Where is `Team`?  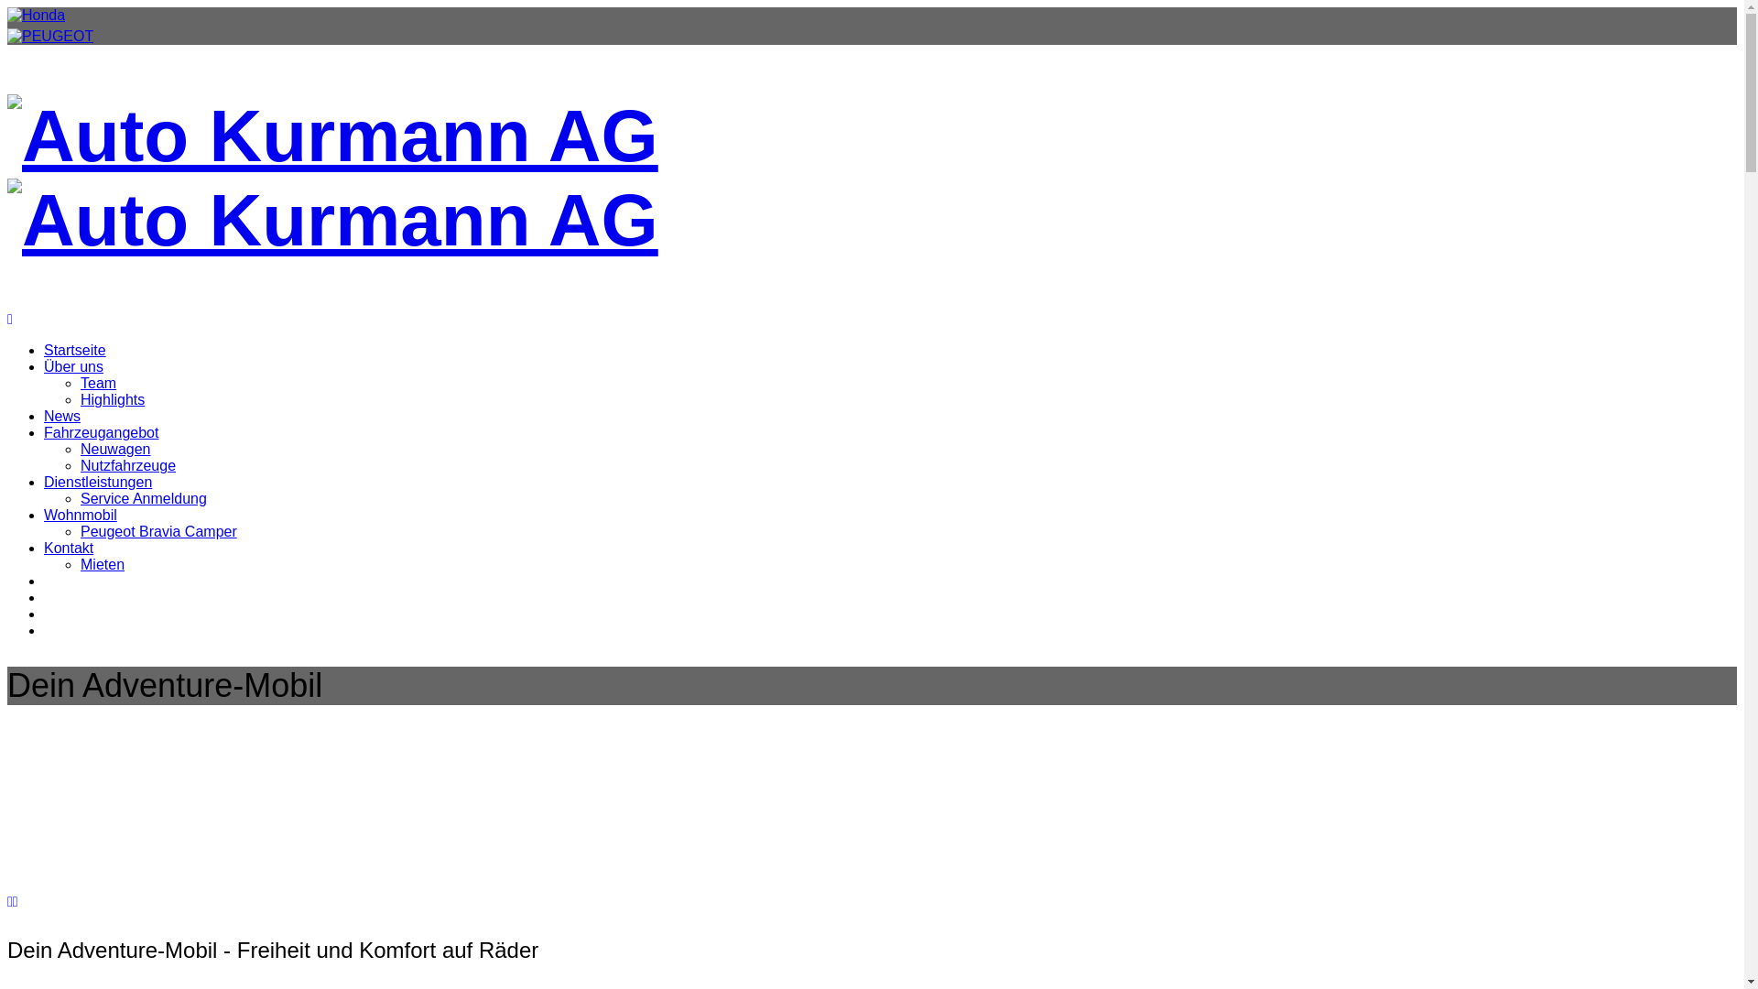 Team is located at coordinates (99, 383).